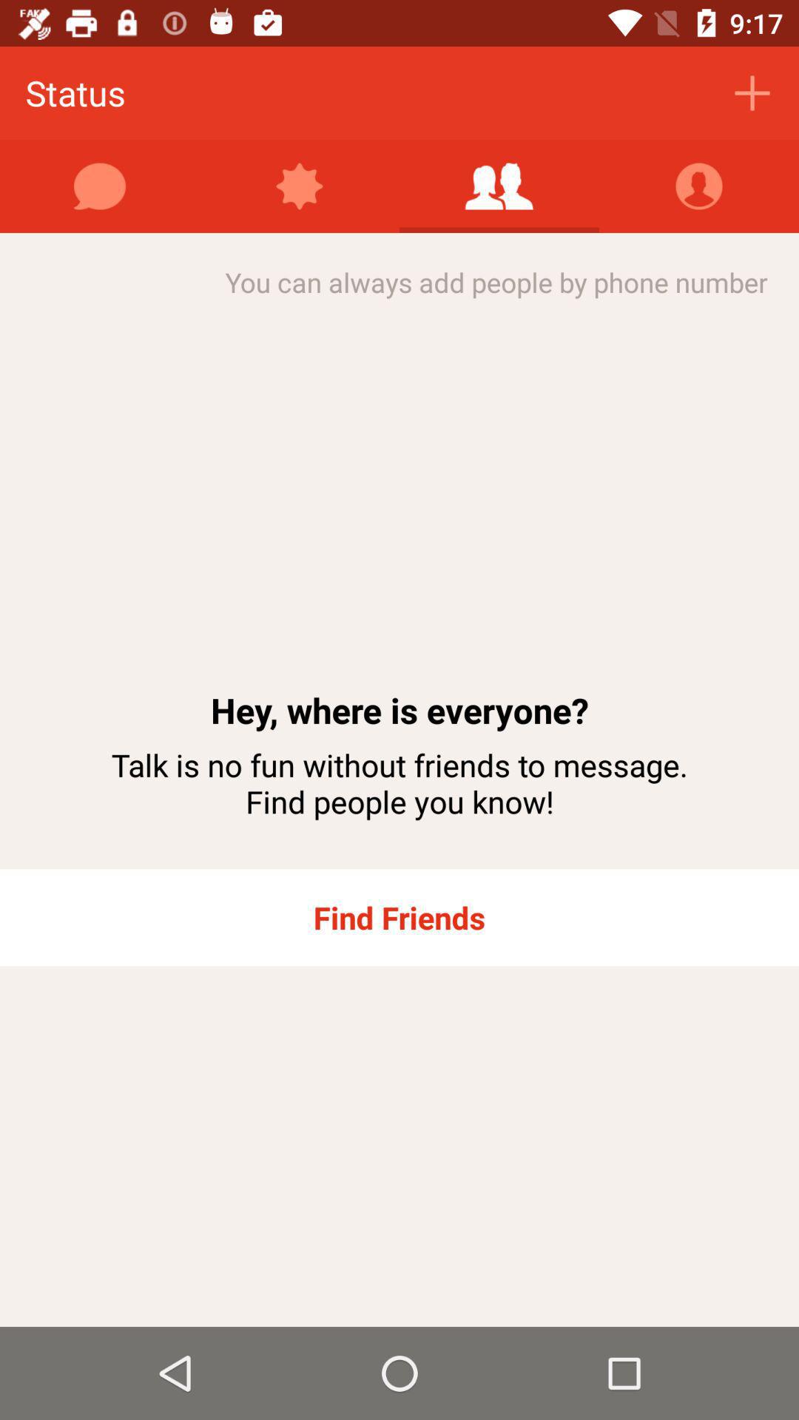  I want to click on select icon above the you can always icon, so click(499, 186).